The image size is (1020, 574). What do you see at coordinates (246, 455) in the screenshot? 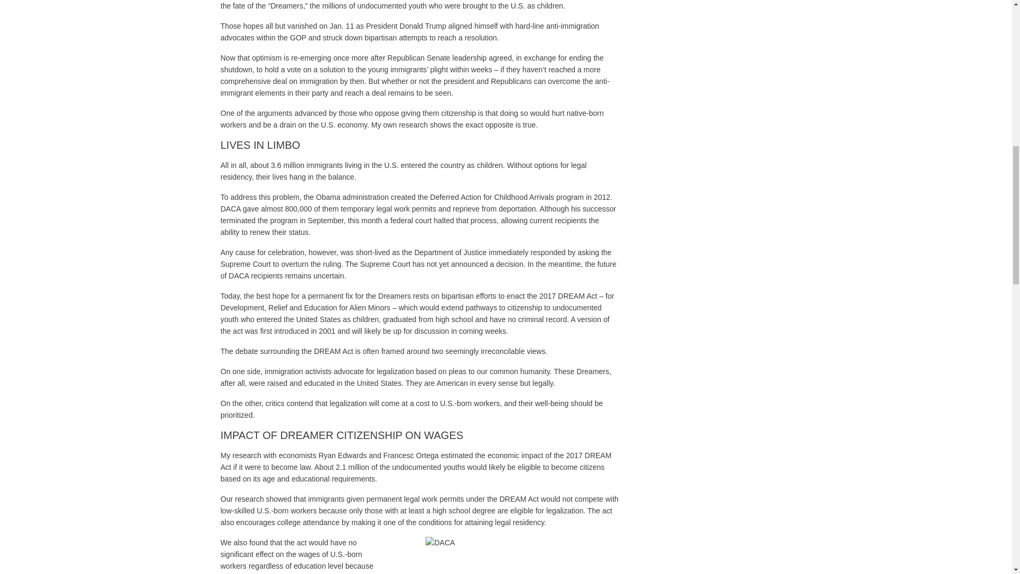
I see `research` at bounding box center [246, 455].